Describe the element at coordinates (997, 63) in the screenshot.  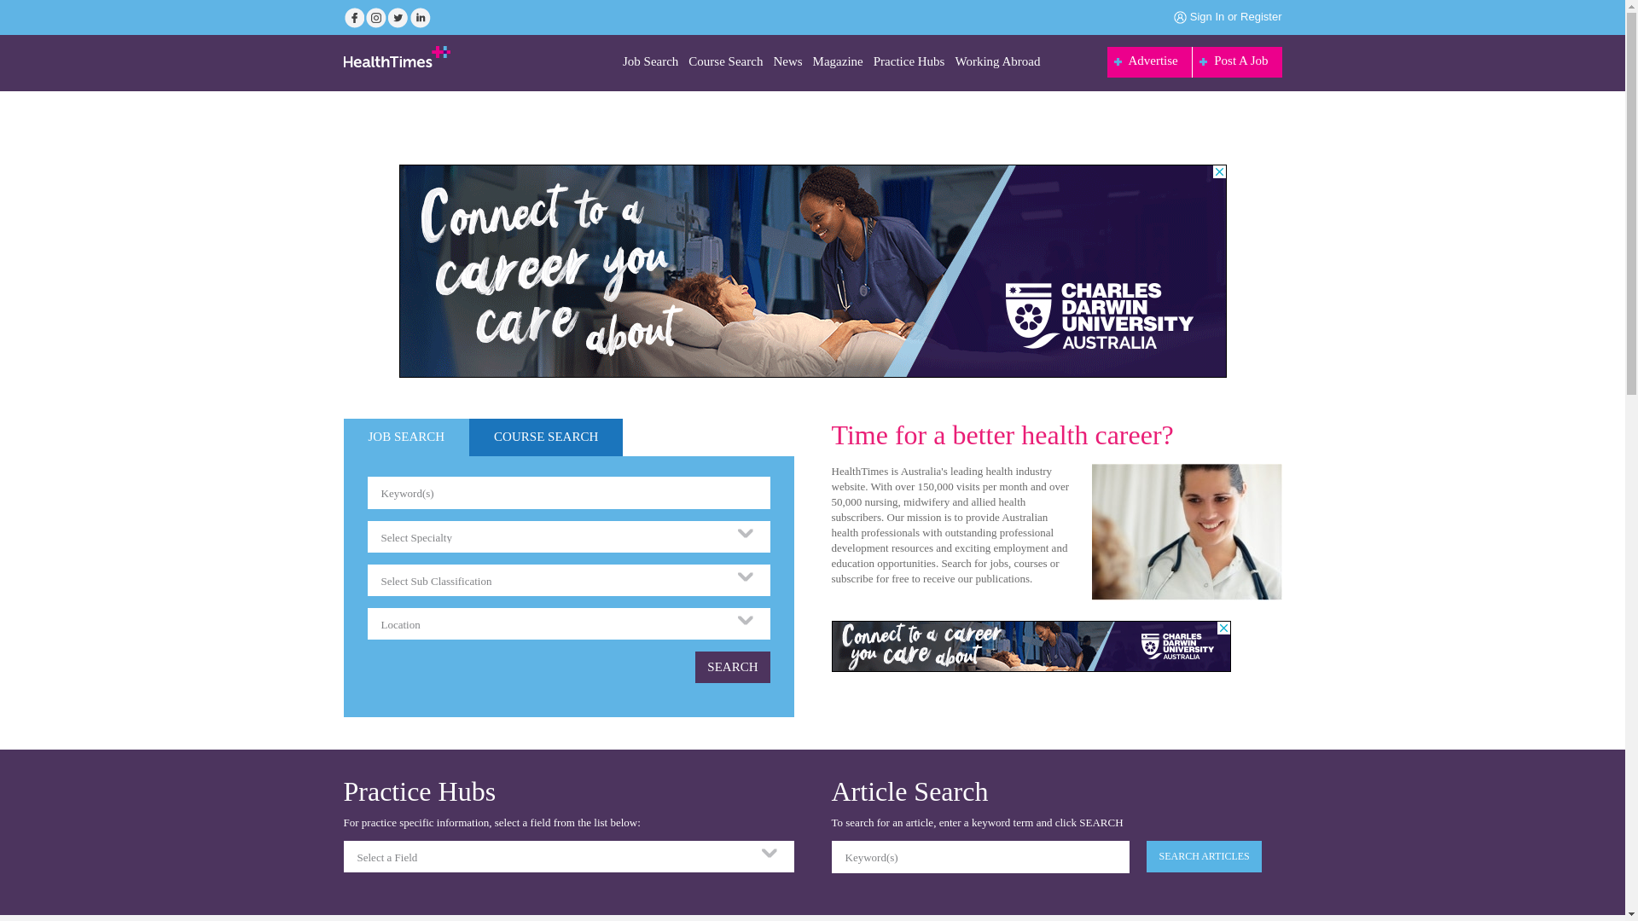
I see `Working Abroad` at that location.